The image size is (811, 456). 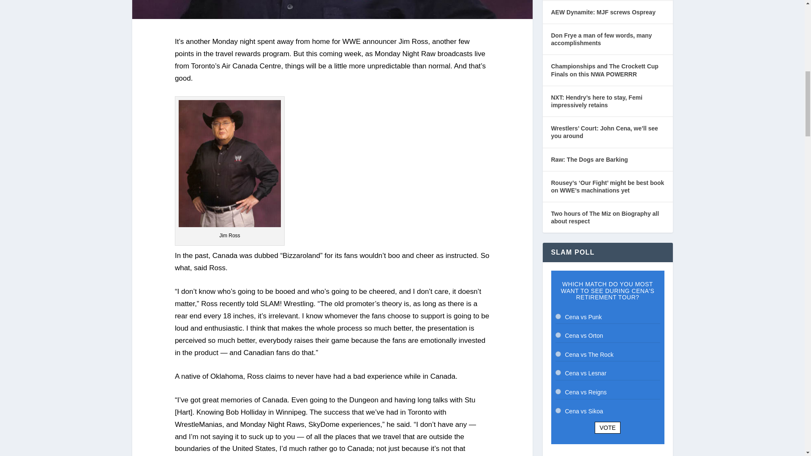 What do you see at coordinates (558, 372) in the screenshot?
I see `6500` at bounding box center [558, 372].